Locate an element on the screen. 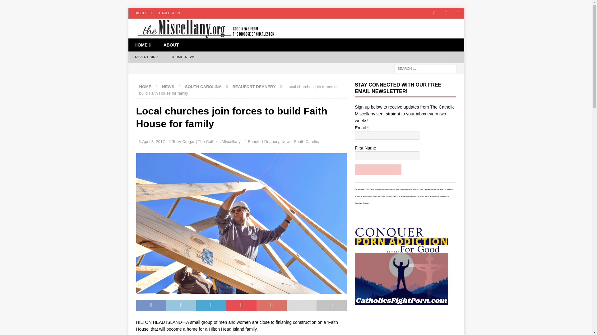 The image size is (597, 335). April 3, 2017 is located at coordinates (153, 141).